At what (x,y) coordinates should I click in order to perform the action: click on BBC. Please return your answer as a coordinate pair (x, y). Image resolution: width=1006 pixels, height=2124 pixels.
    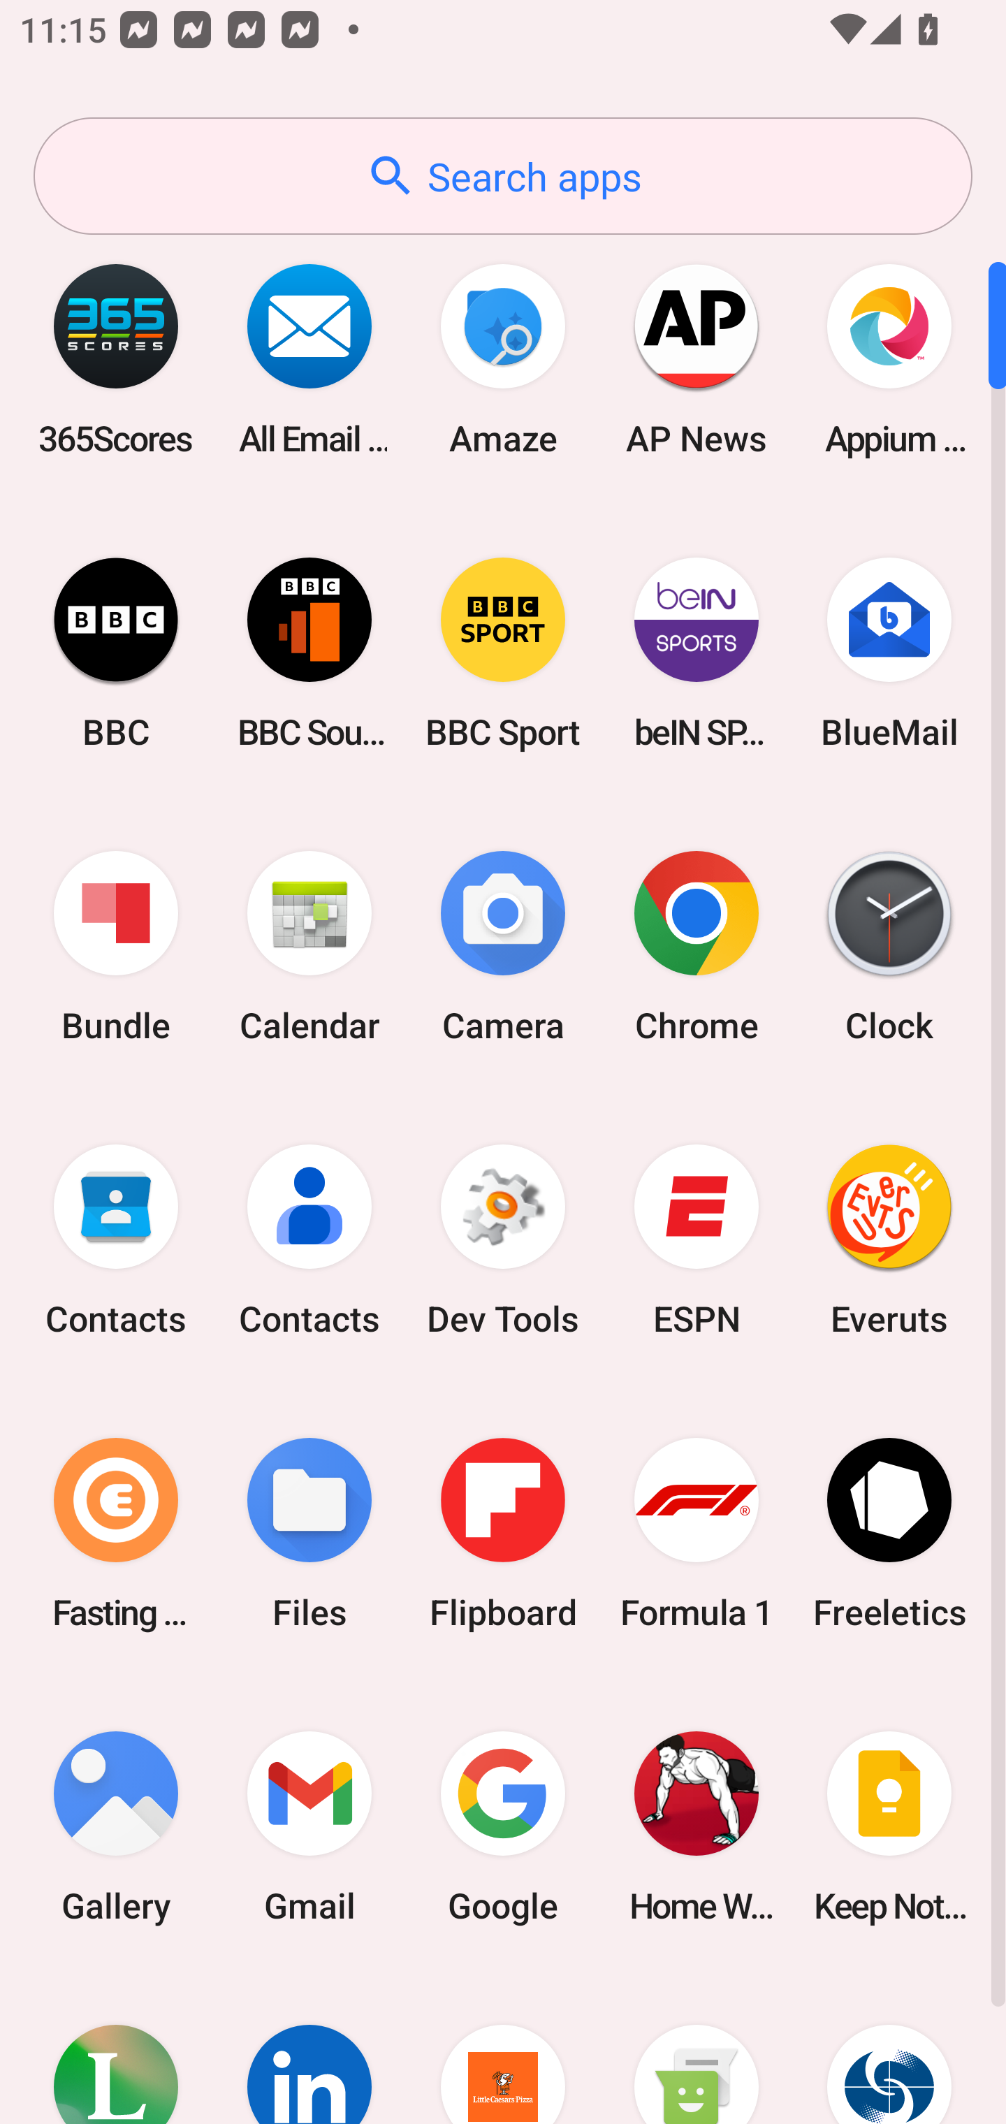
    Looking at the image, I should click on (116, 653).